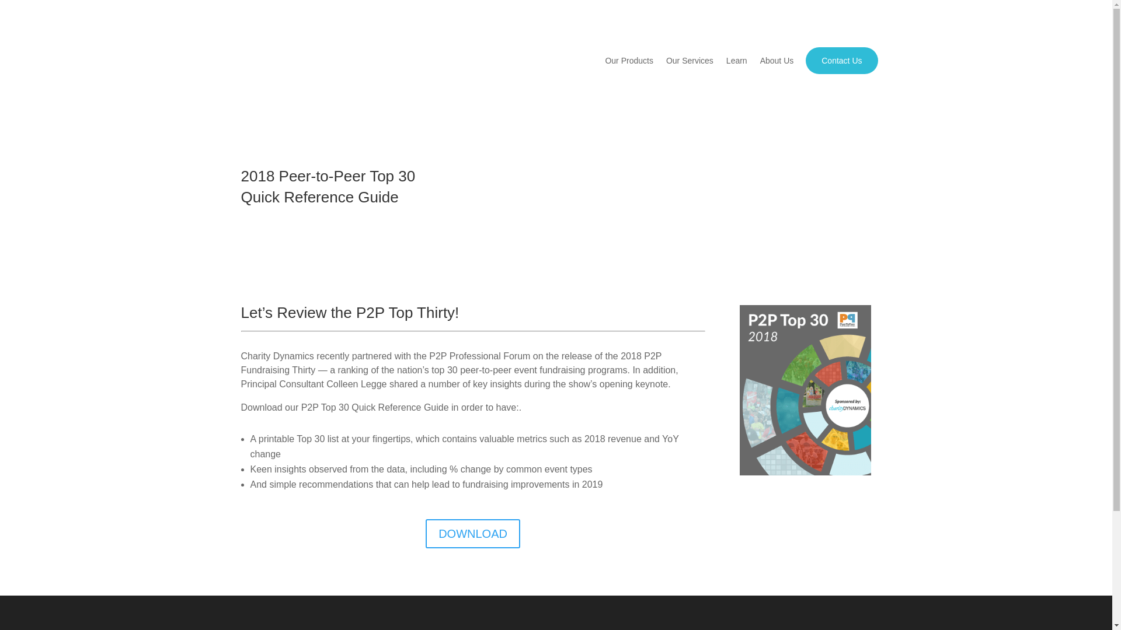 Image resolution: width=1121 pixels, height=630 pixels. What do you see at coordinates (777, 61) in the screenshot?
I see `About Us` at bounding box center [777, 61].